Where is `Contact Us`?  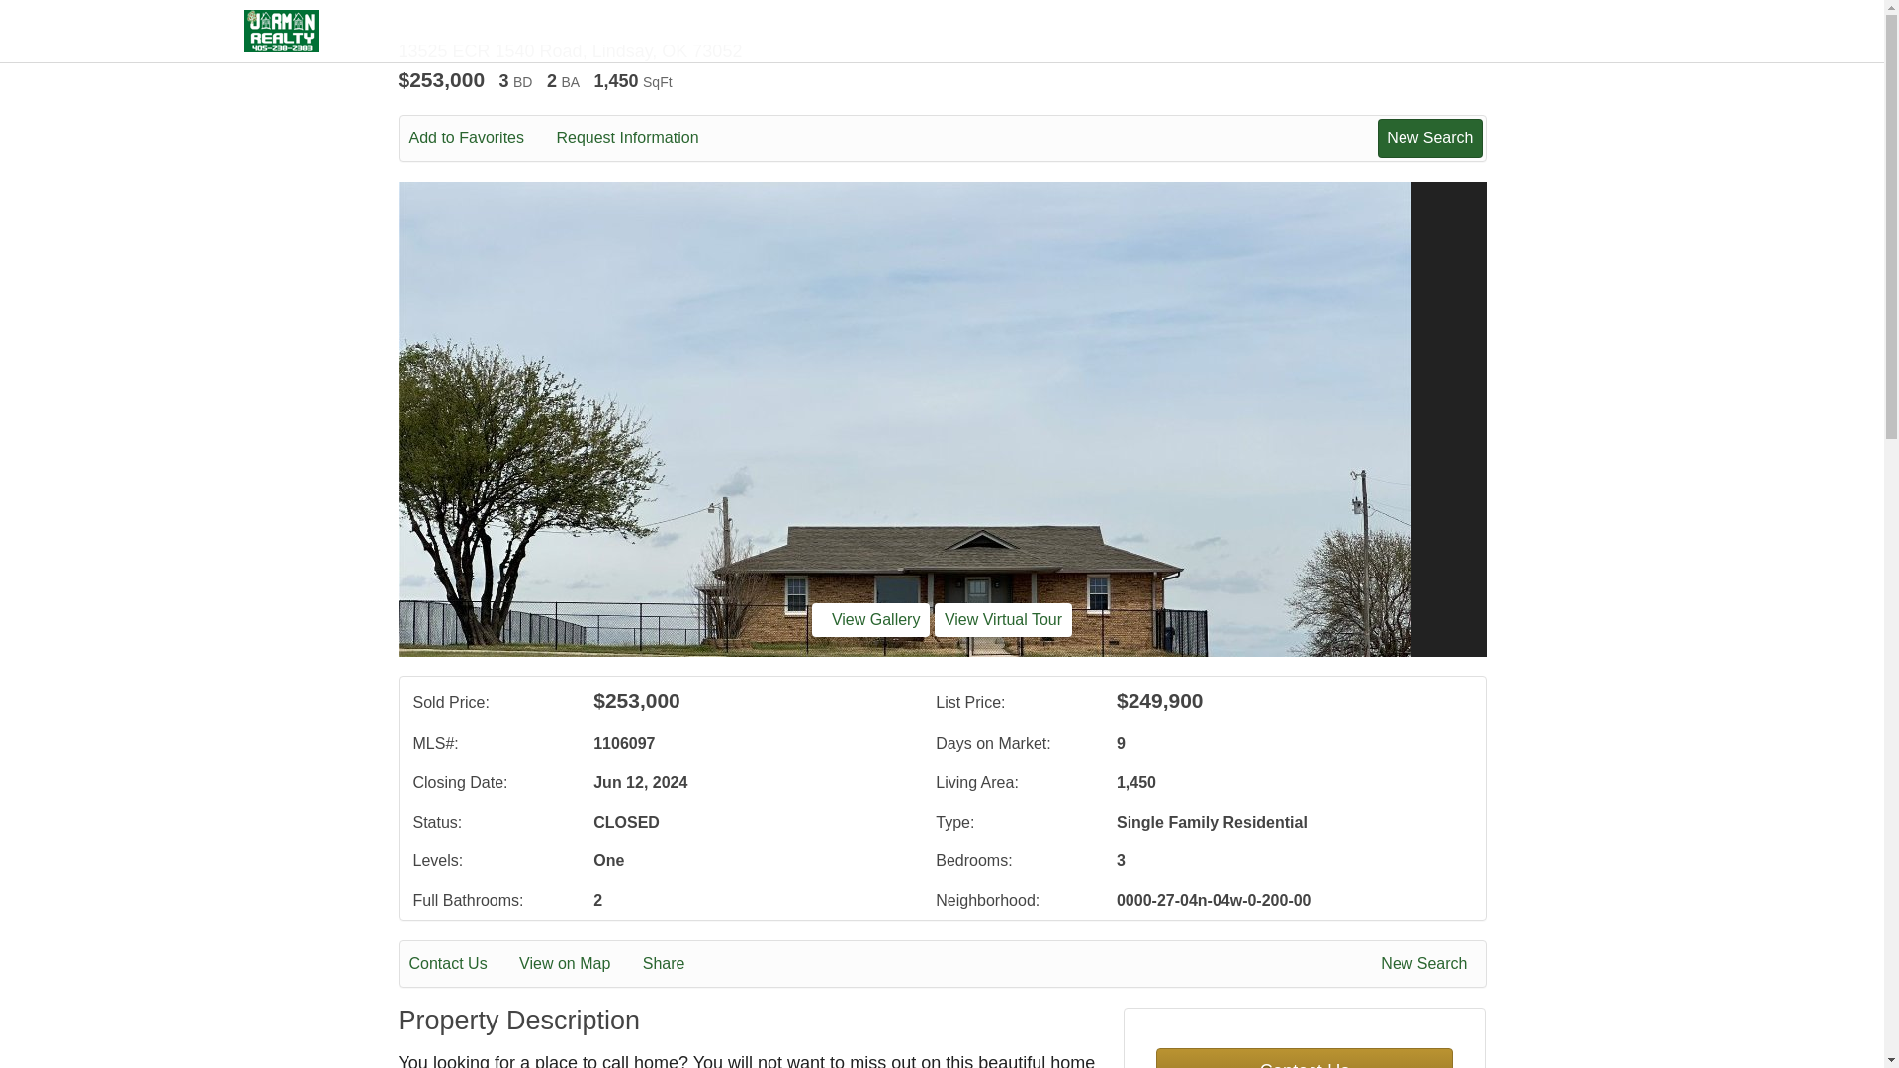 Contact Us is located at coordinates (1304, 1058).